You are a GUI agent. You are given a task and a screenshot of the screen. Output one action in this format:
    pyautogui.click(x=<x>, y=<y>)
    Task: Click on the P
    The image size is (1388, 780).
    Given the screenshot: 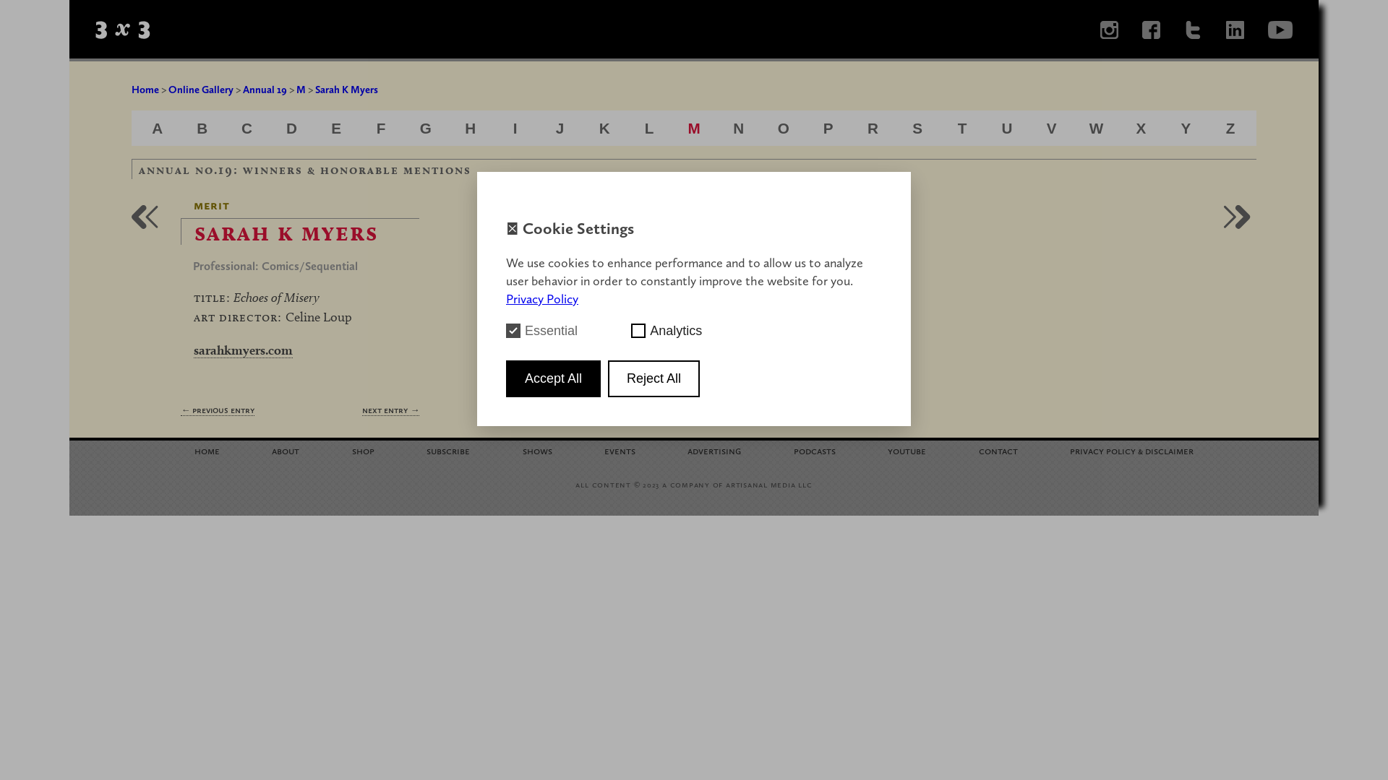 What is the action you would take?
    pyautogui.click(x=828, y=129)
    